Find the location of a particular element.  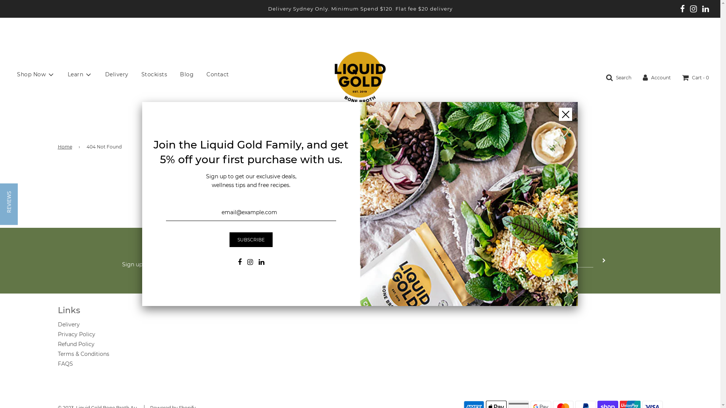

Delivery is located at coordinates (116, 74).